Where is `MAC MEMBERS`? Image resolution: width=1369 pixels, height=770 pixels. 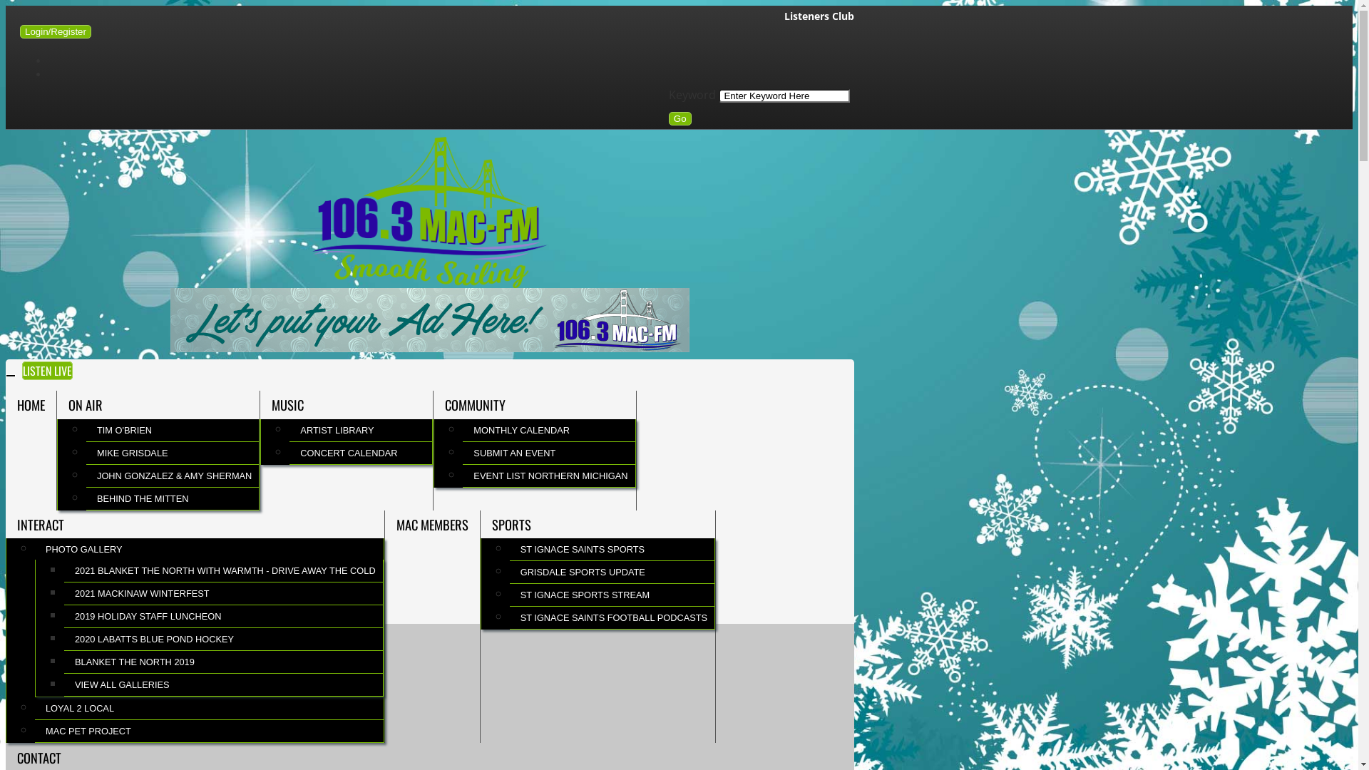 MAC MEMBERS is located at coordinates (432, 525).